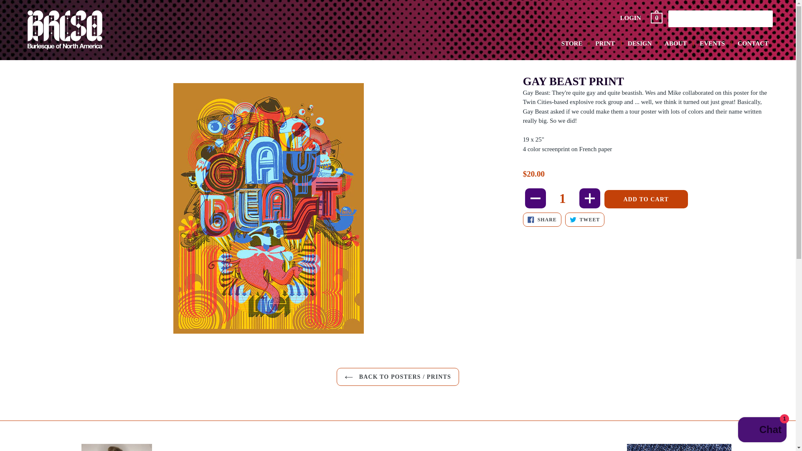  Describe the element at coordinates (675, 43) in the screenshot. I see `Tweet on Twitter` at that location.